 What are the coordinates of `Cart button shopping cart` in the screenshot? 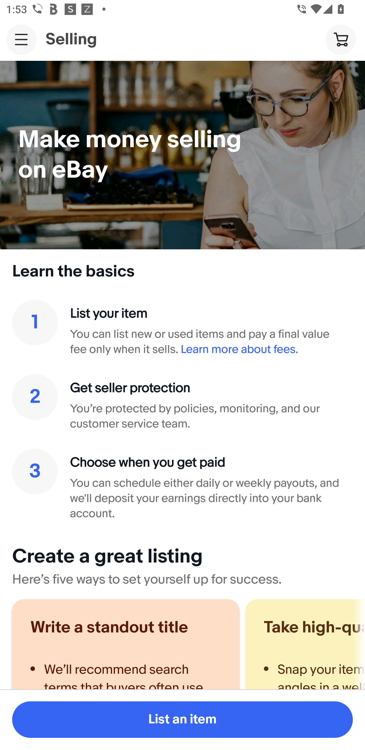 It's located at (340, 39).